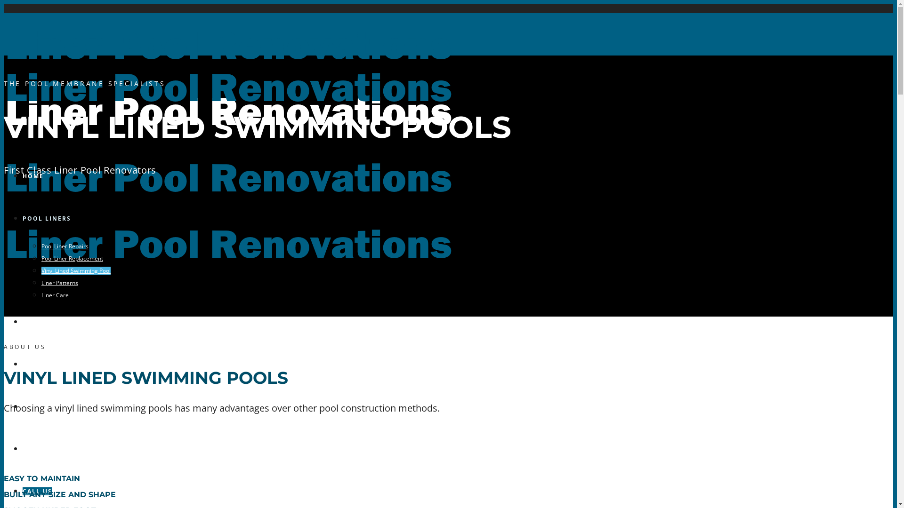 This screenshot has width=904, height=508. I want to click on Pool Liner Repairs, so click(65, 246).